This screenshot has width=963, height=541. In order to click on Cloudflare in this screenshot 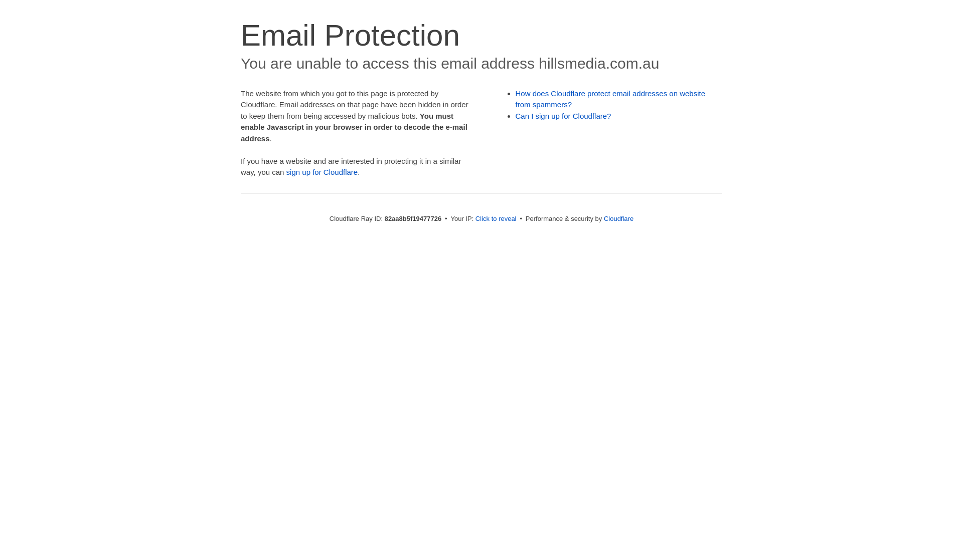, I will do `click(619, 218)`.